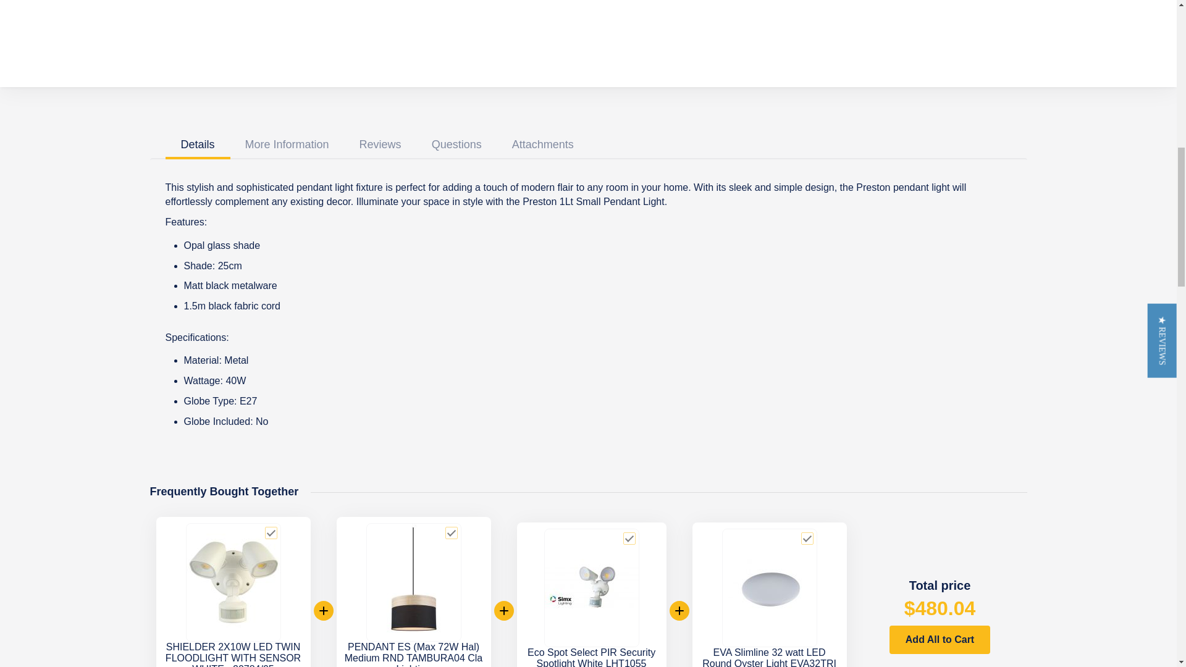 The image size is (1186, 667). What do you see at coordinates (592, 657) in the screenshot?
I see `Eco Spot Select PIR Security Spotlight White LHT1055` at bounding box center [592, 657].